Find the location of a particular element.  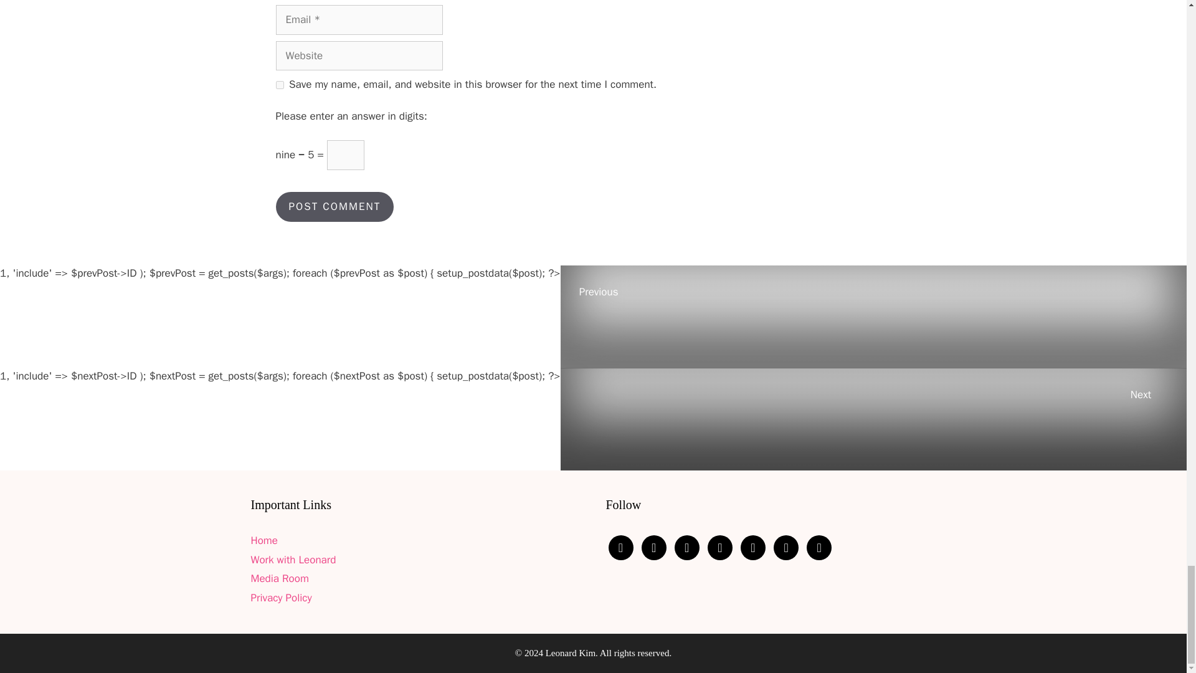

Twitter is located at coordinates (620, 547).